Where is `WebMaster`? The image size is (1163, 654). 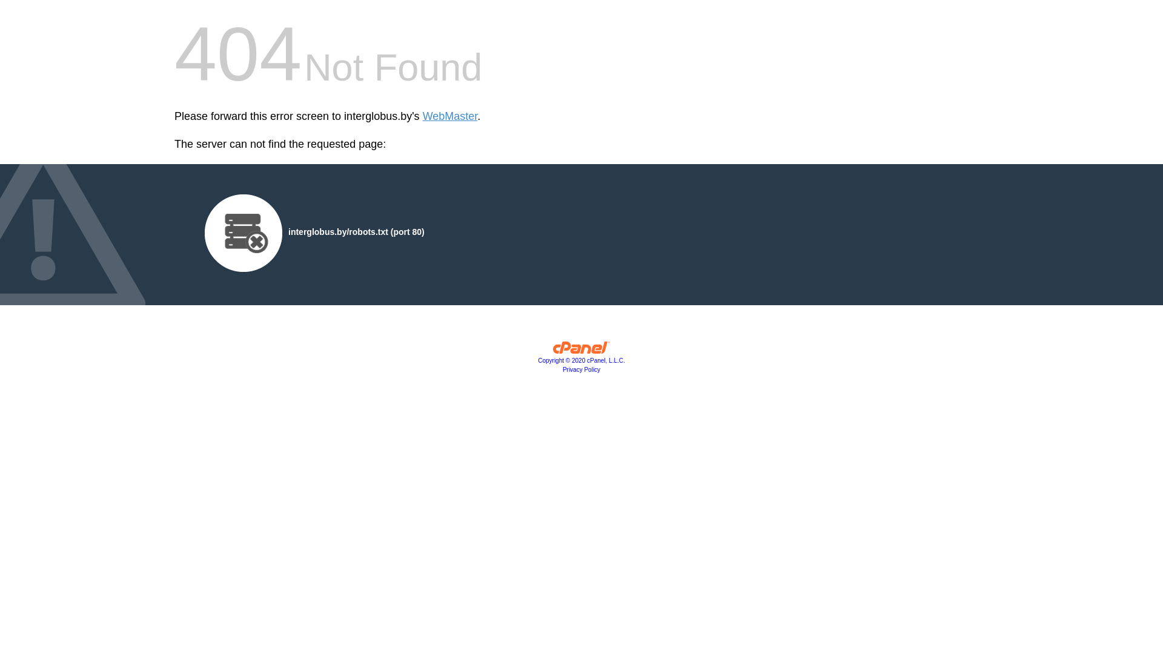 WebMaster is located at coordinates (451, 116).